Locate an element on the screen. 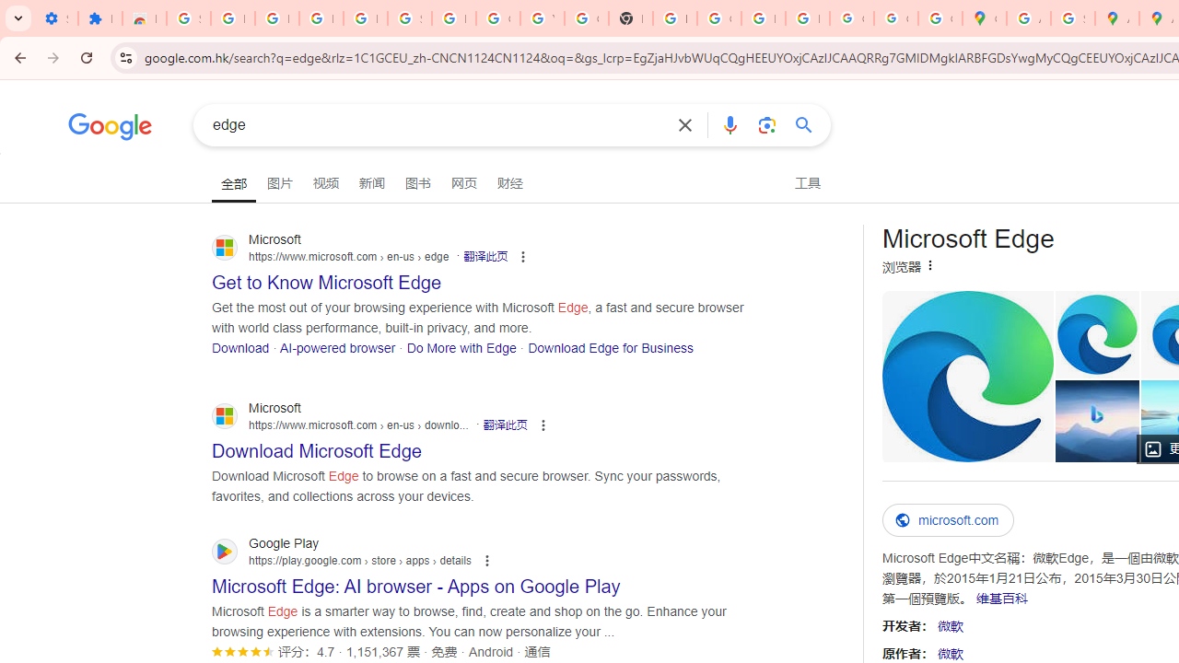  Google Maps is located at coordinates (984, 18).